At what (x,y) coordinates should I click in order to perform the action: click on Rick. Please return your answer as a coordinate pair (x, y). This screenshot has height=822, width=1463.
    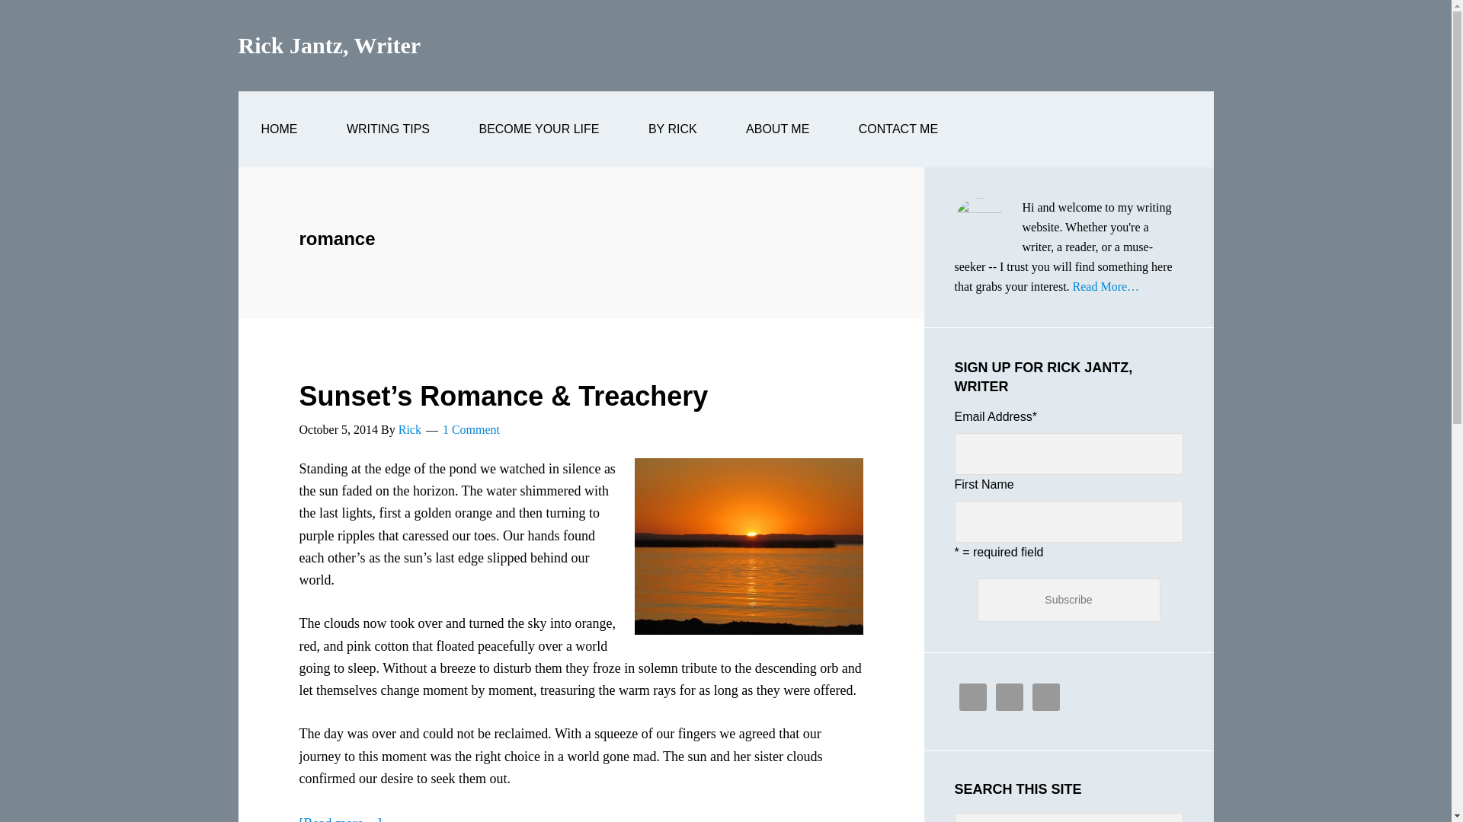
    Looking at the image, I should click on (409, 429).